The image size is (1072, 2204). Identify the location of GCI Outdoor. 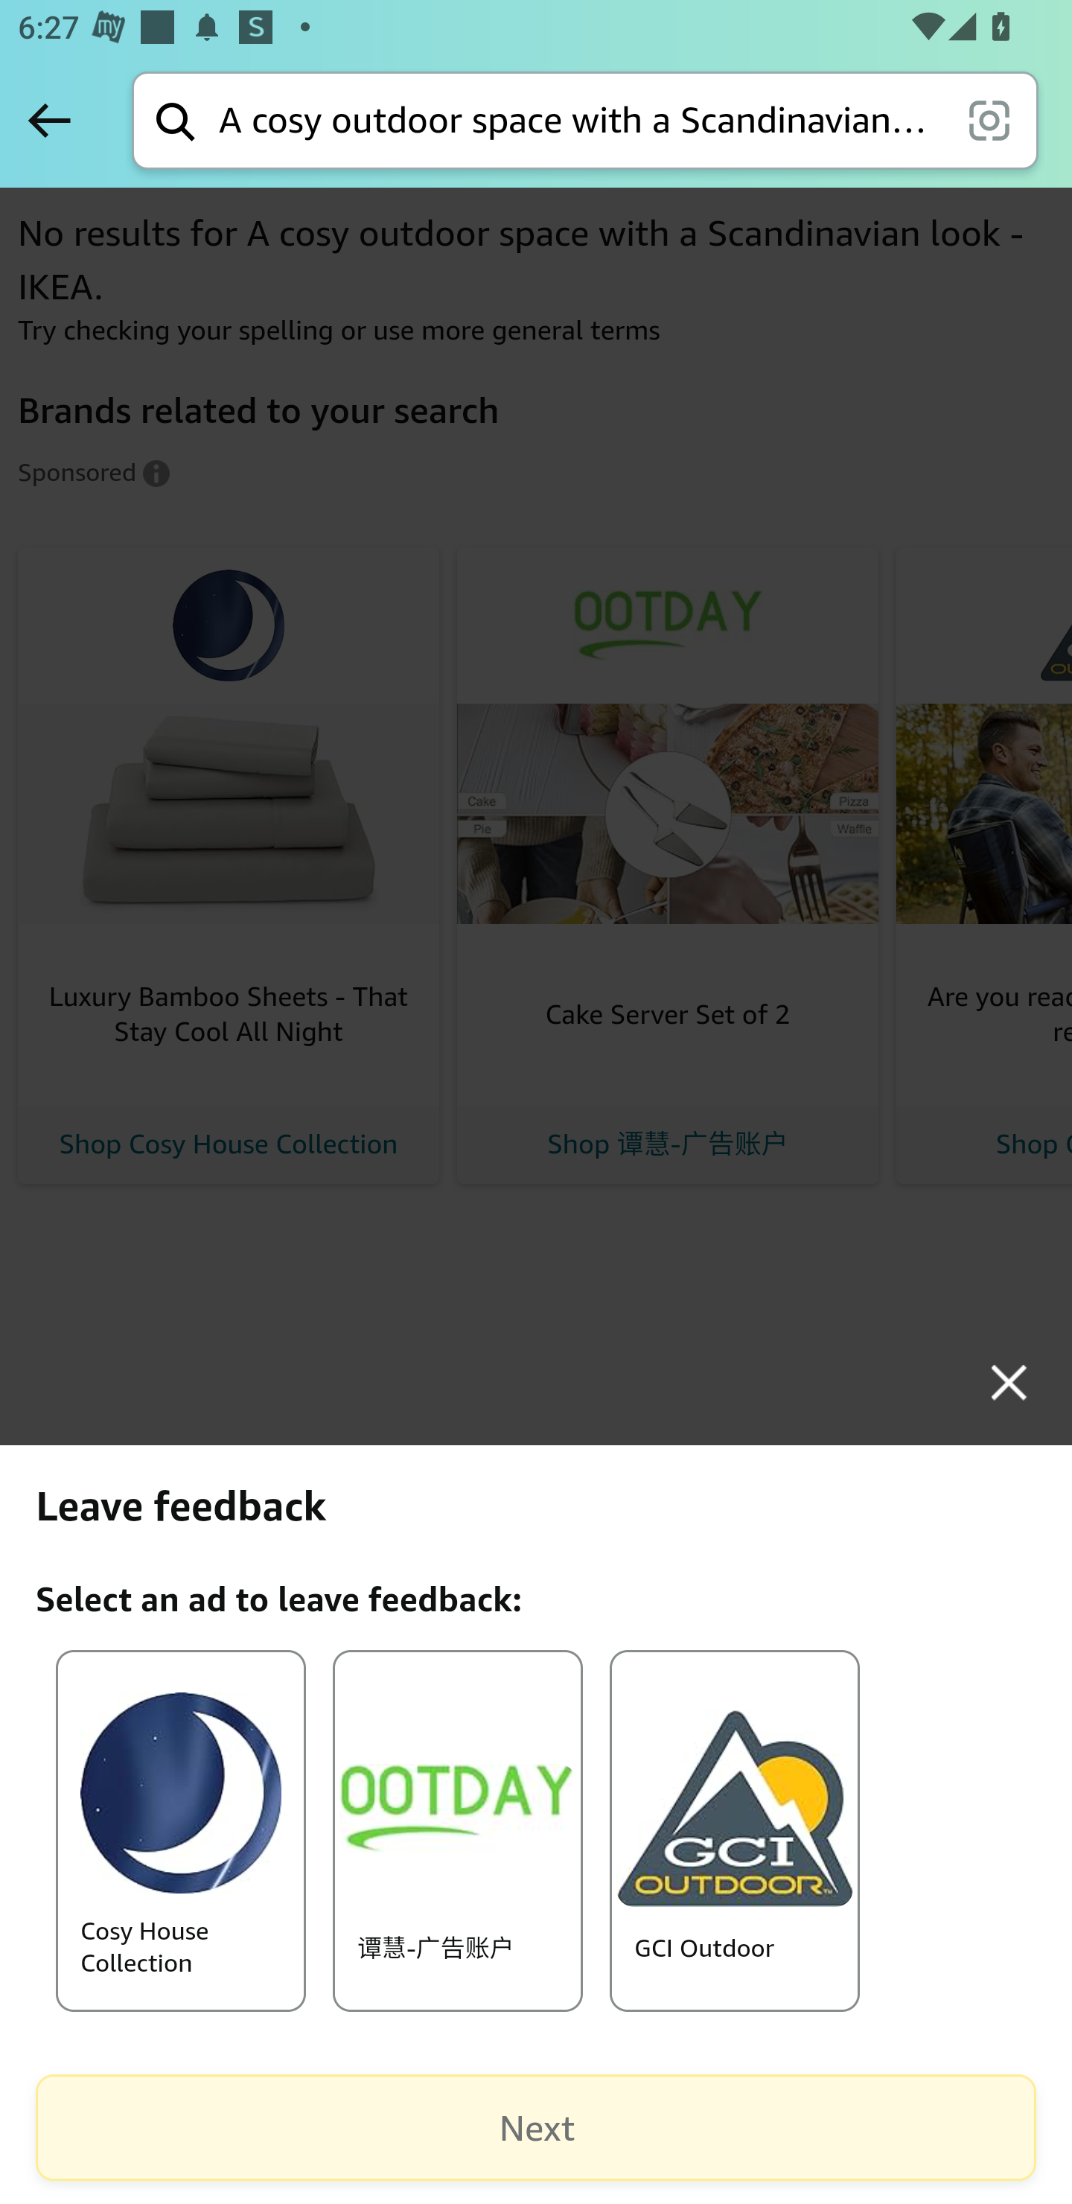
(735, 1830).